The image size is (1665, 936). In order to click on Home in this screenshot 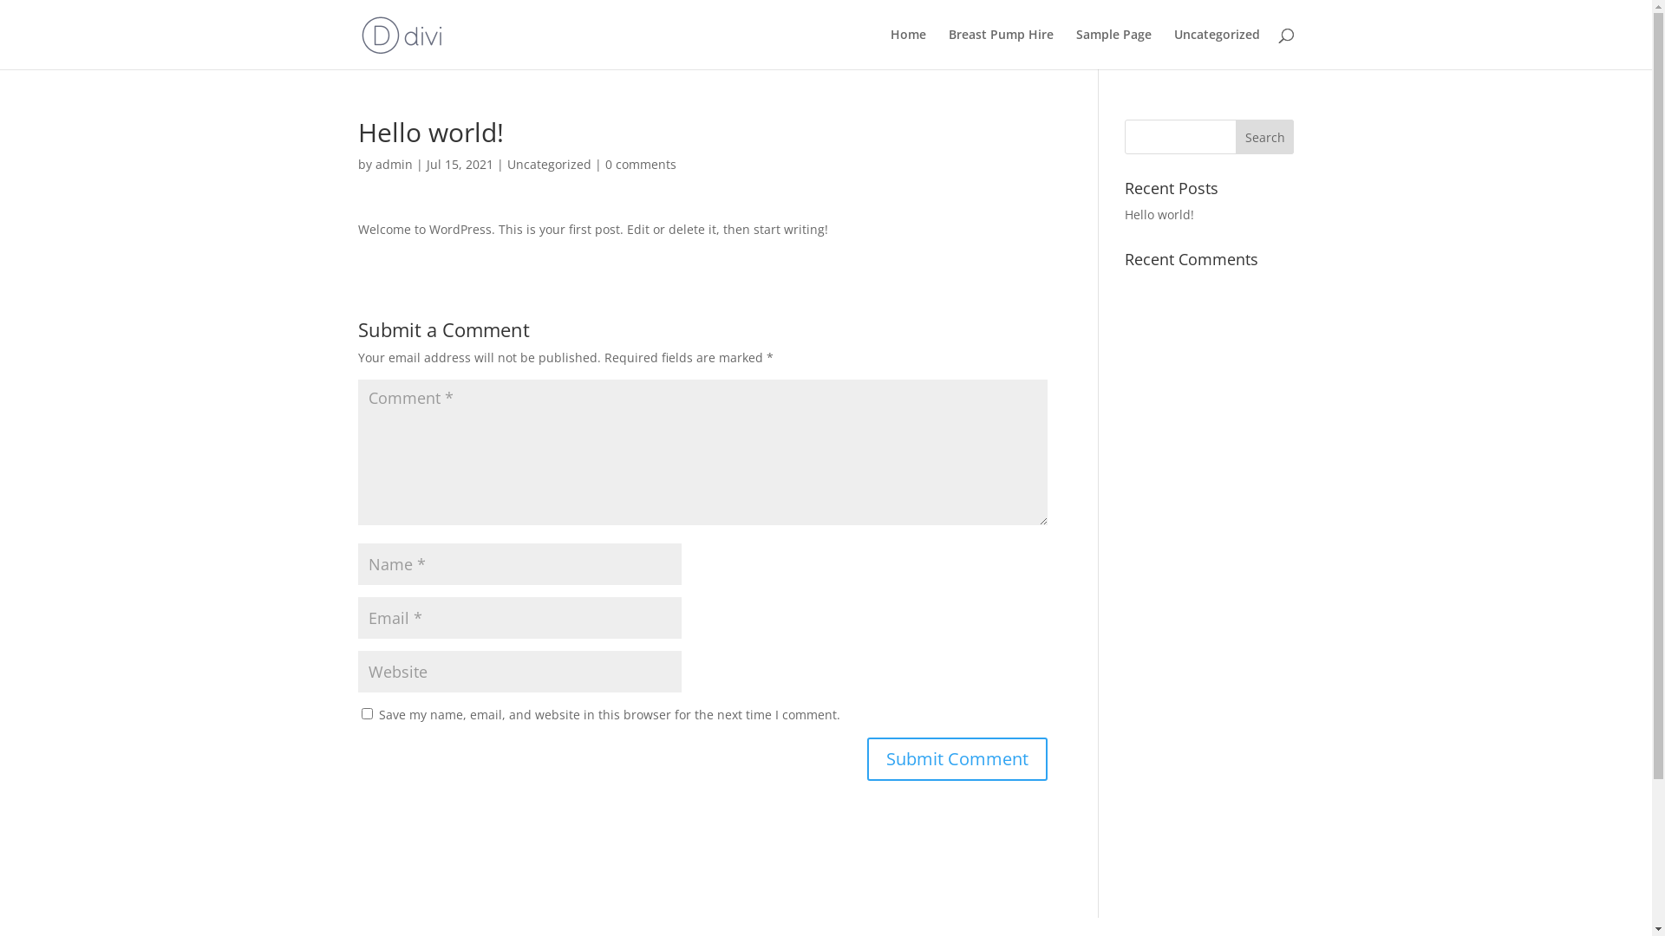, I will do `click(907, 49)`.